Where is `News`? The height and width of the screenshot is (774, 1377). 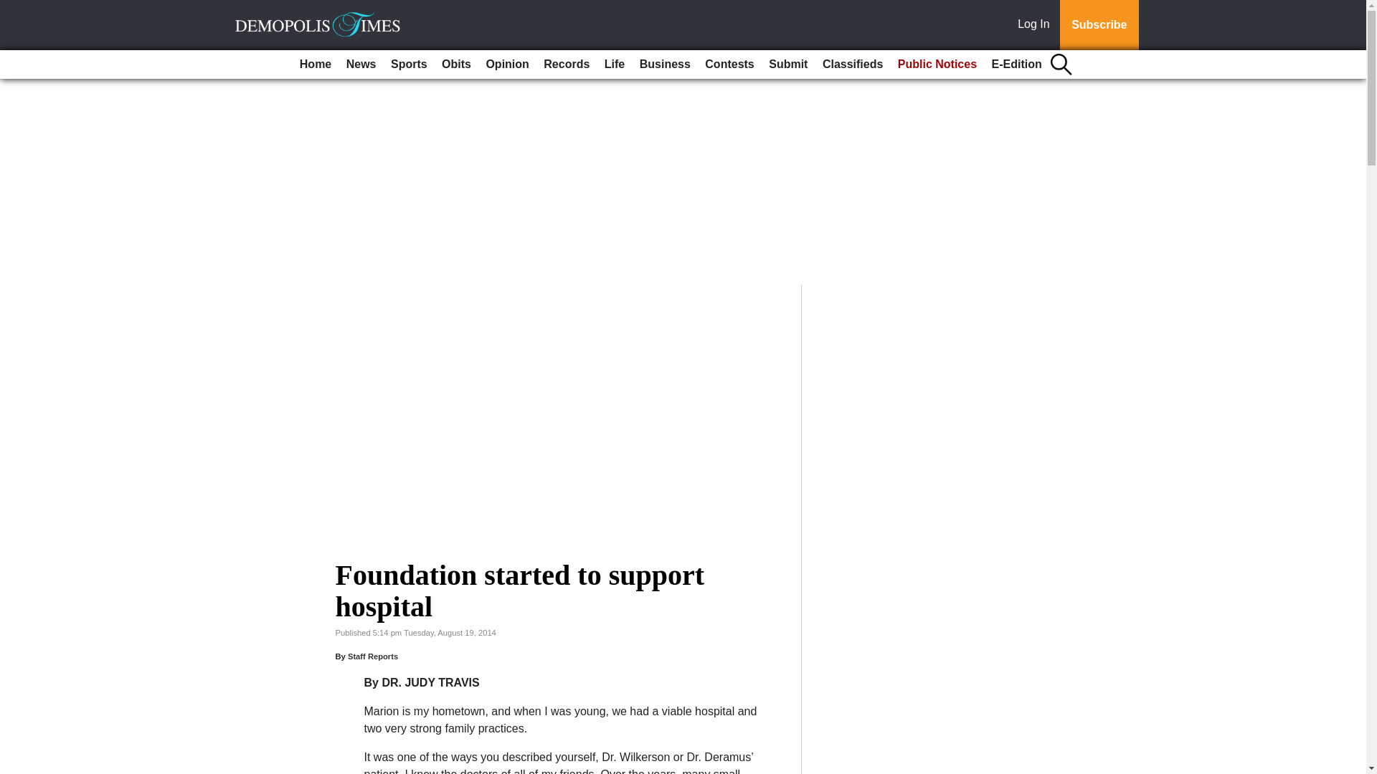
News is located at coordinates (361, 64).